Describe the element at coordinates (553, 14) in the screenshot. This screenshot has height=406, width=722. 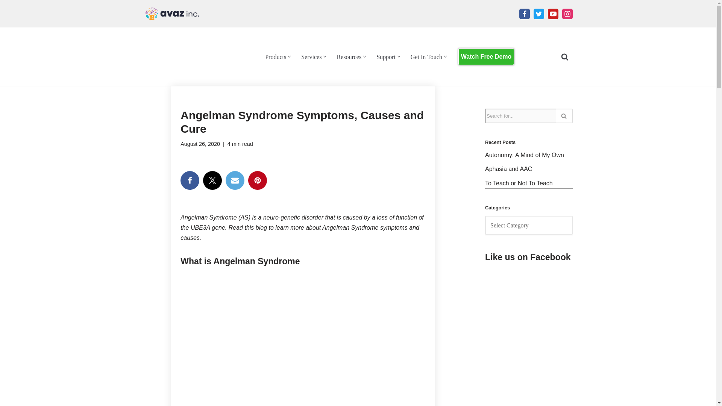
I see `Youtube` at that location.